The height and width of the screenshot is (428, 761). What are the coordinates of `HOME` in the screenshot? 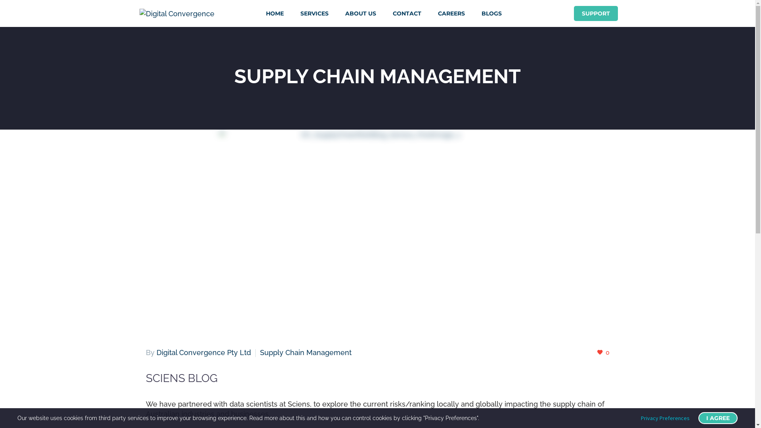 It's located at (274, 13).